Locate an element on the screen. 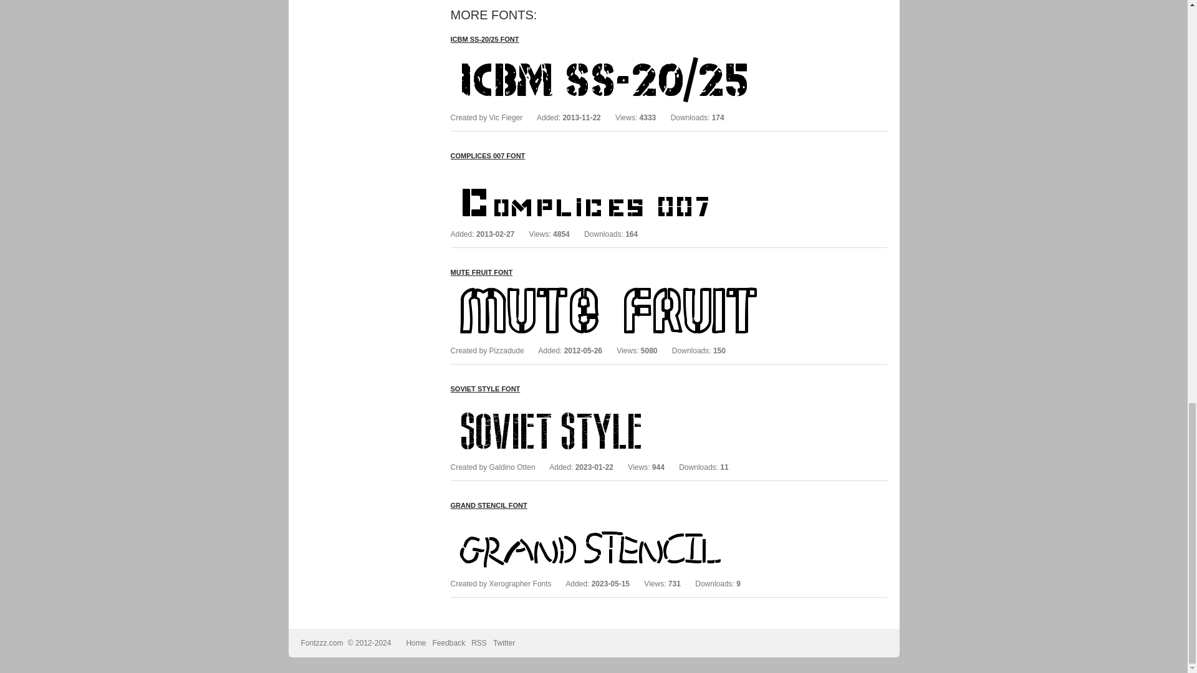 The image size is (1197, 673). Mute Fruit font is located at coordinates (637, 288).